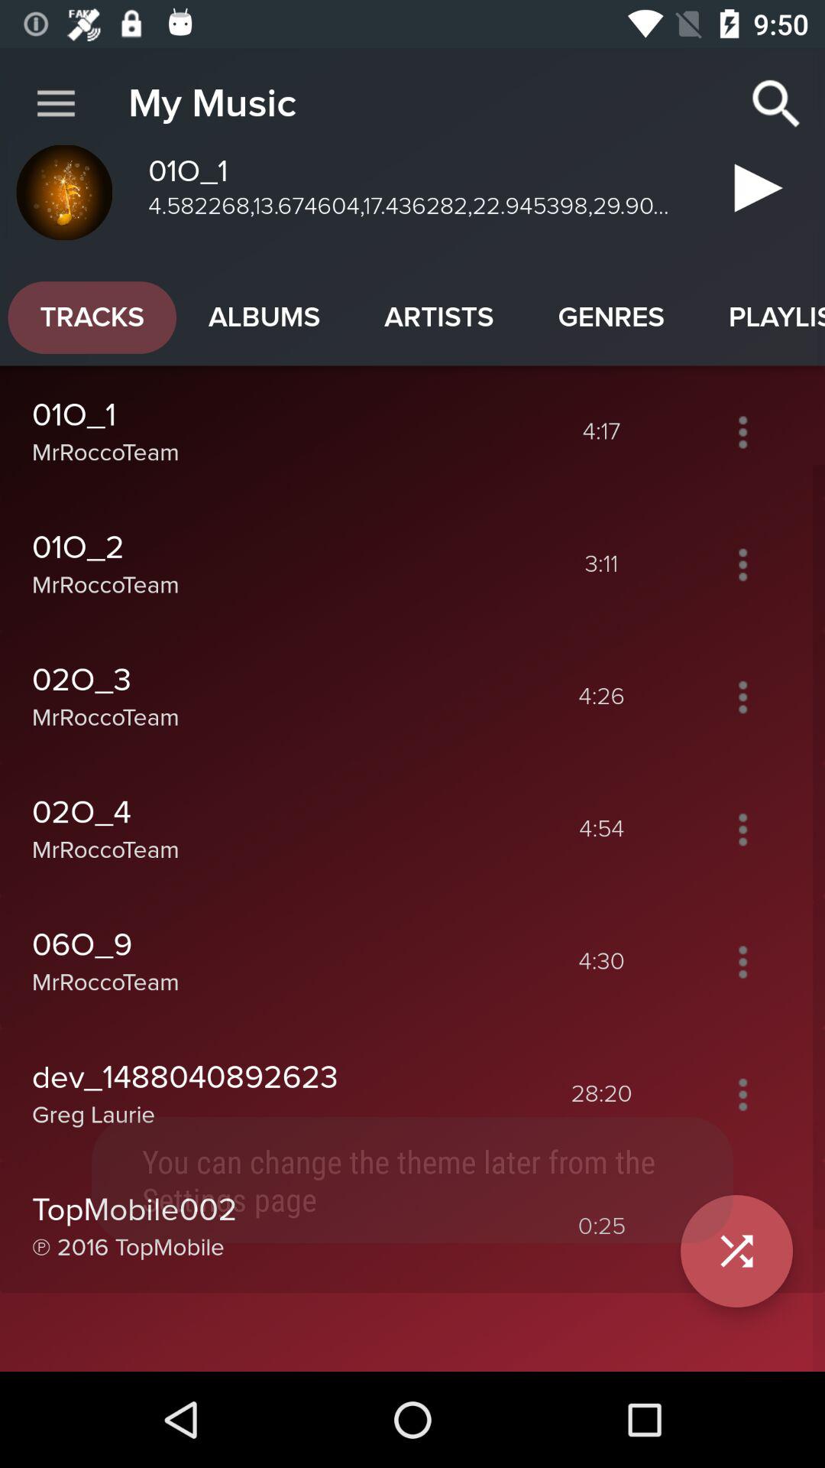  Describe the element at coordinates (742, 432) in the screenshot. I see `more track options` at that location.